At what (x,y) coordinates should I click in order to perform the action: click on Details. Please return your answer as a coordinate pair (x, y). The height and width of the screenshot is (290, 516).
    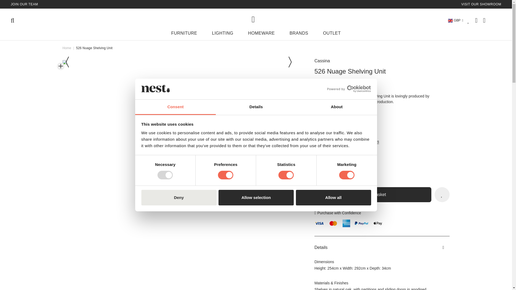
    Looking at the image, I should click on (256, 107).